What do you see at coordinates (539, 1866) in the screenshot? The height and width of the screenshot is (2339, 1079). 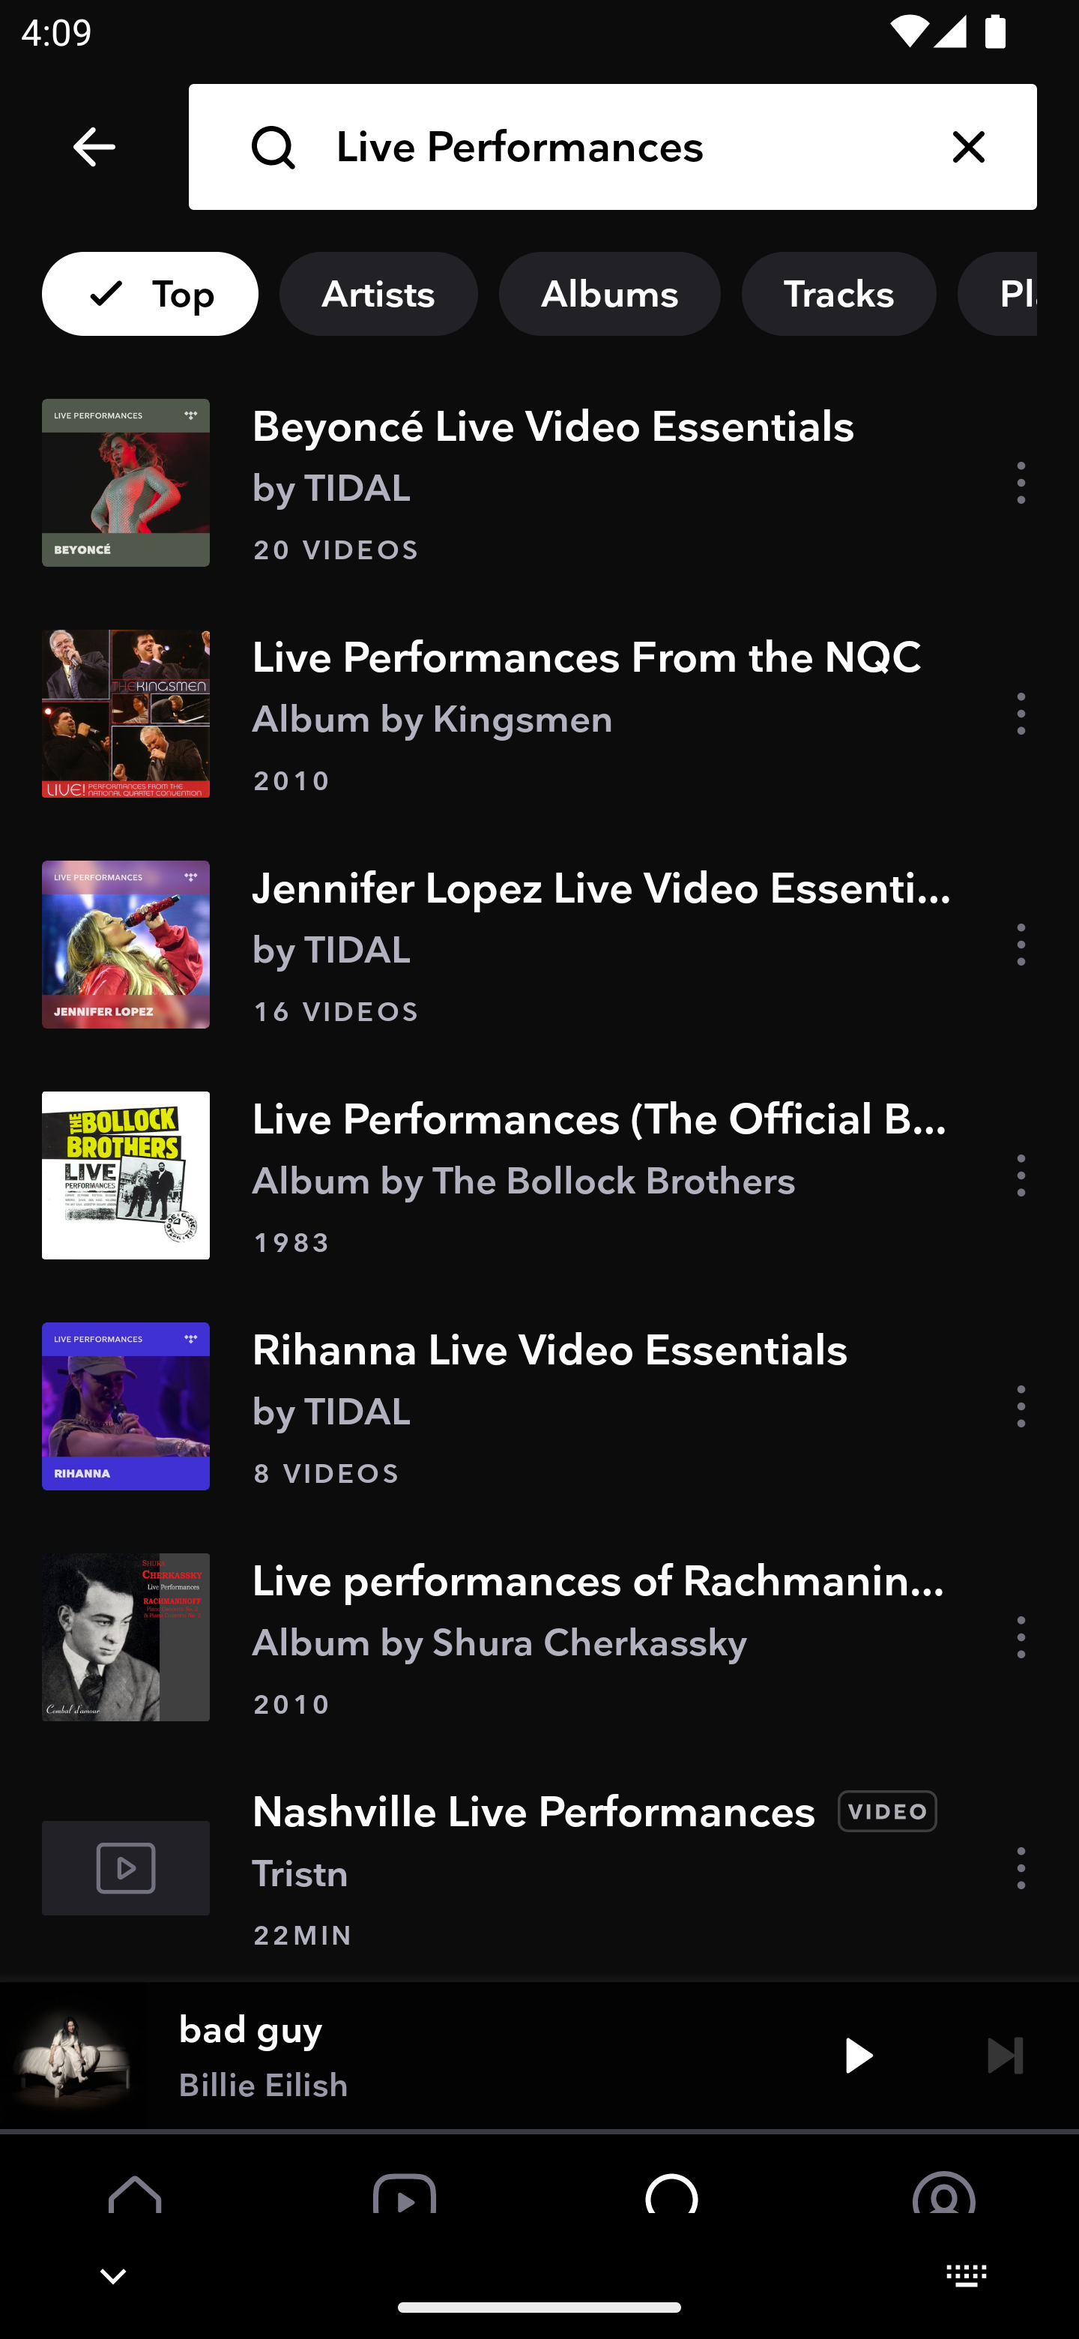 I see `Nashville Live Performances Tristn 22MIN` at bounding box center [539, 1866].